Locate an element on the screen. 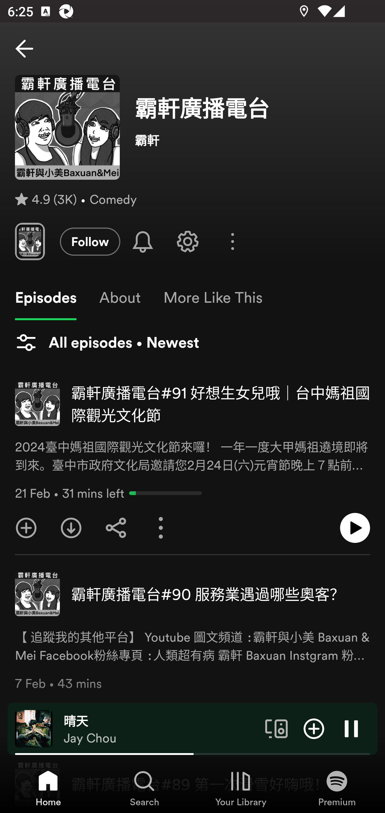 The height and width of the screenshot is (813, 385). Download episode: 霸軒廣播電台#91 好想生女兒哦｜台中媽祖國際觀光文化節 is located at coordinates (71, 528).